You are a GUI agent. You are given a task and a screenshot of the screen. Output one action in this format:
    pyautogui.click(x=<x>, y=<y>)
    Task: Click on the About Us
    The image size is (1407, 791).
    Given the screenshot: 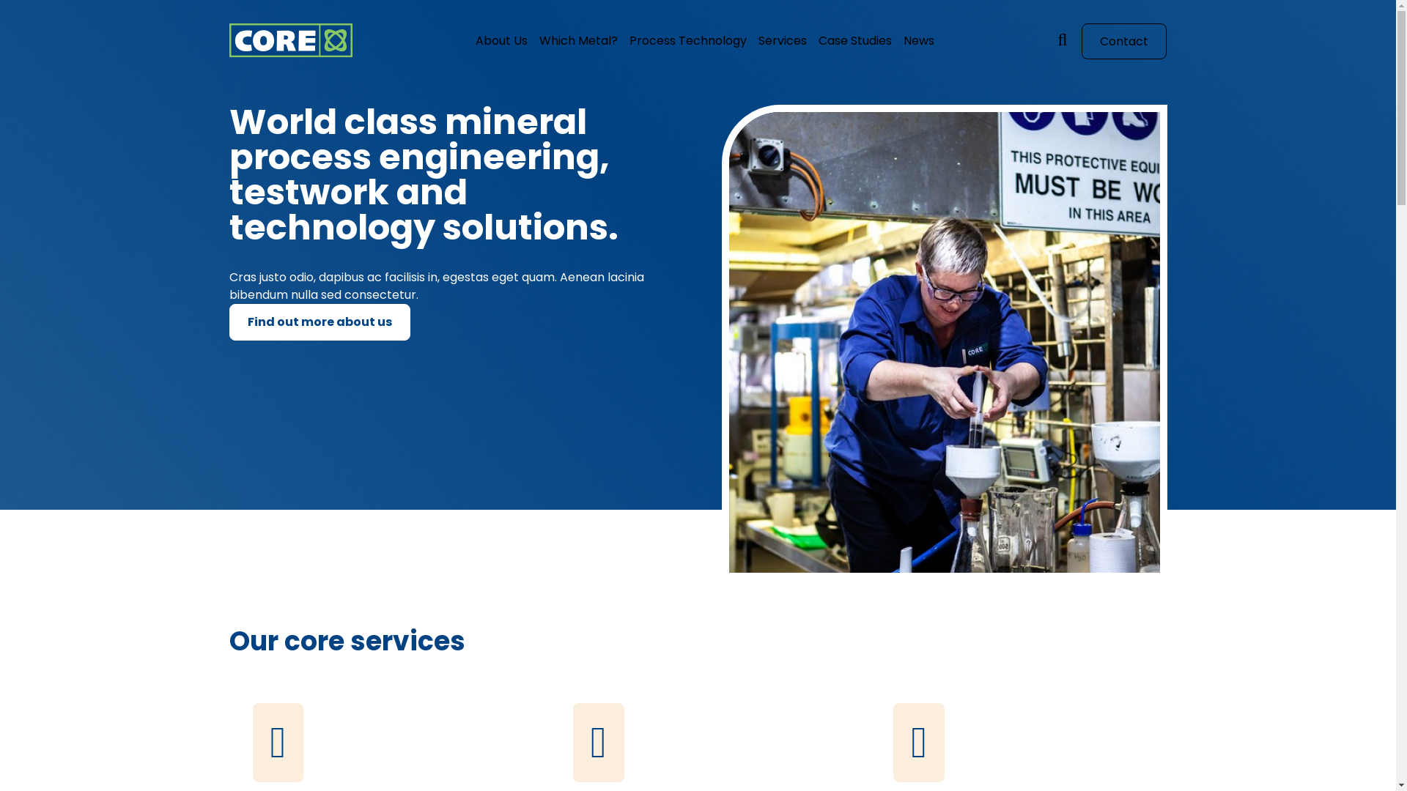 What is the action you would take?
    pyautogui.click(x=501, y=41)
    